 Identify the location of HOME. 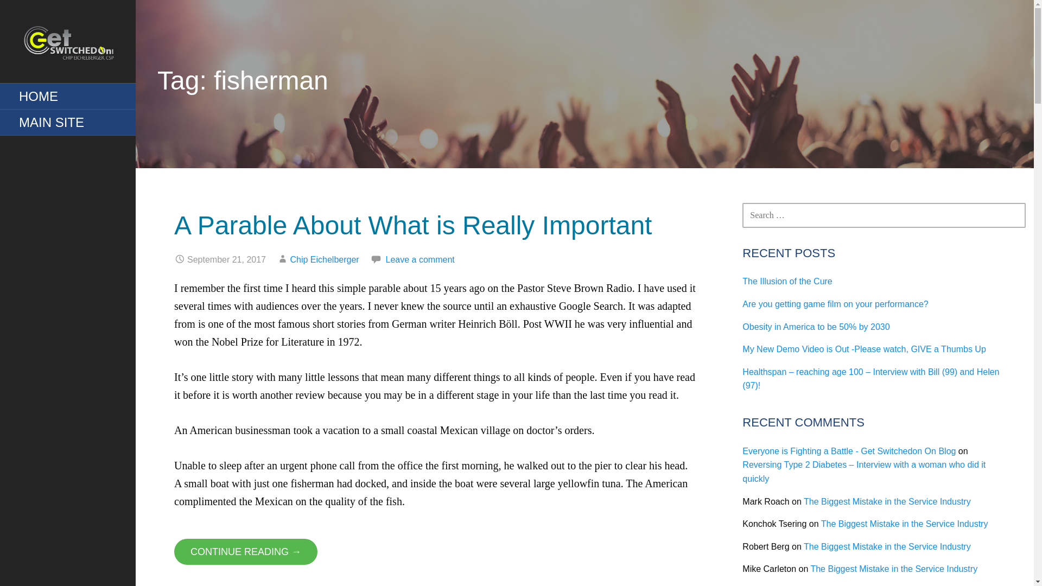
(67, 97).